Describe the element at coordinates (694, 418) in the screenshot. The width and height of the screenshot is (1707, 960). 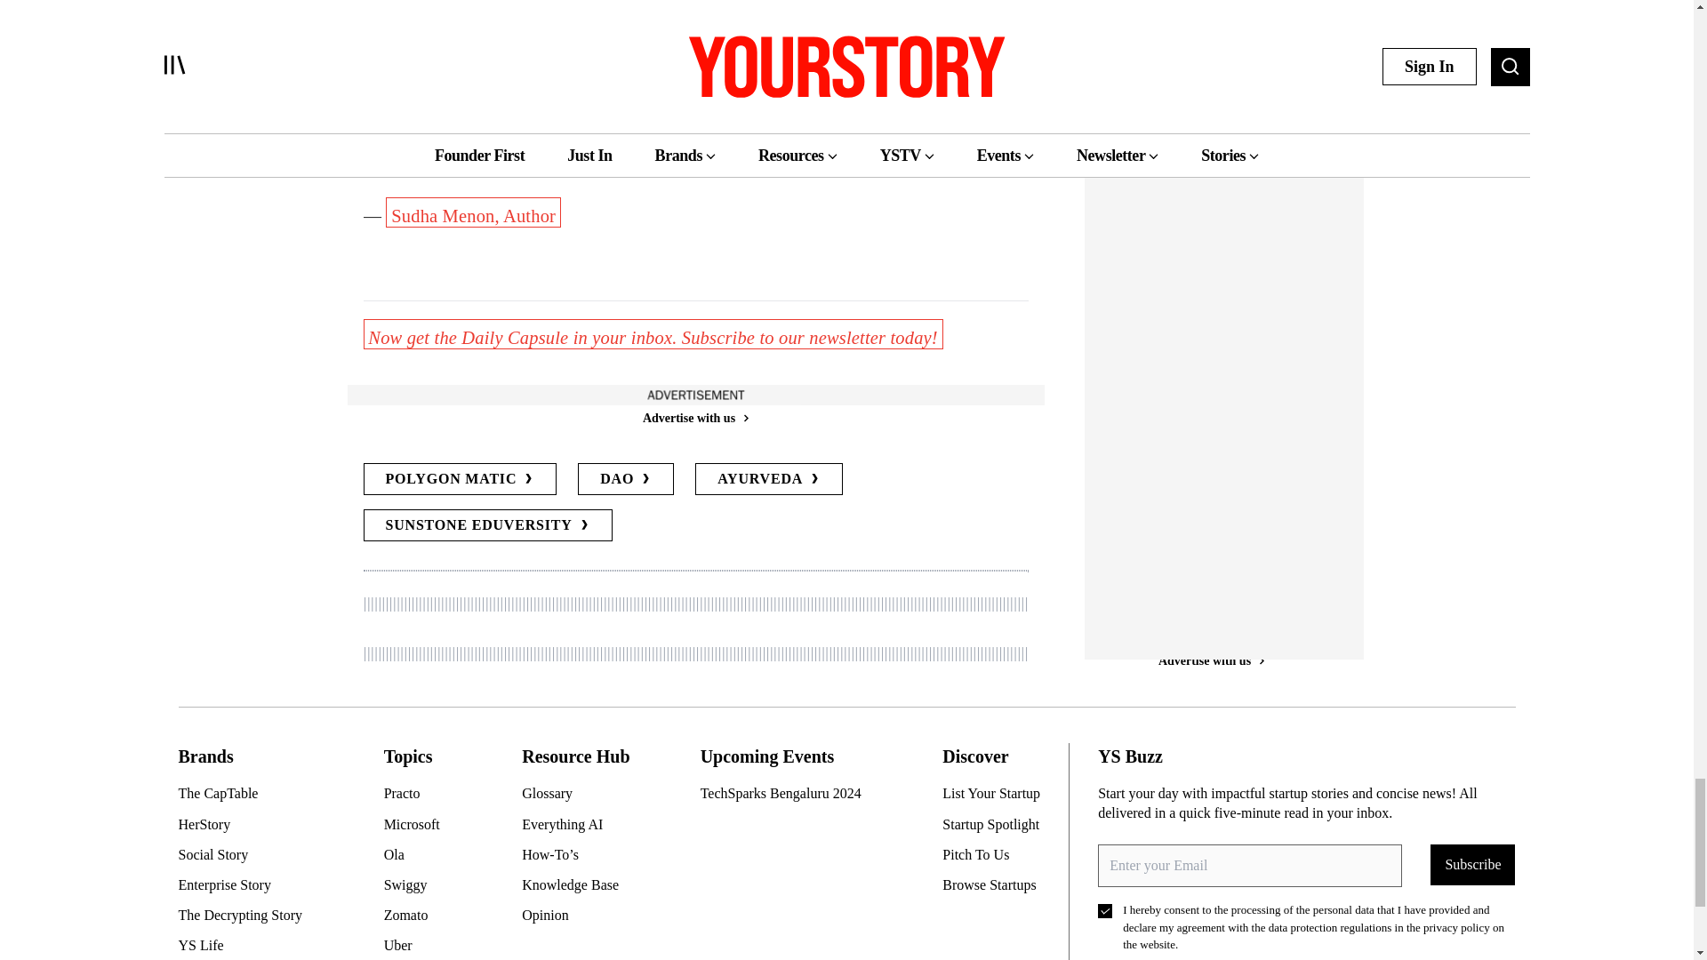
I see `Advertise with us` at that location.